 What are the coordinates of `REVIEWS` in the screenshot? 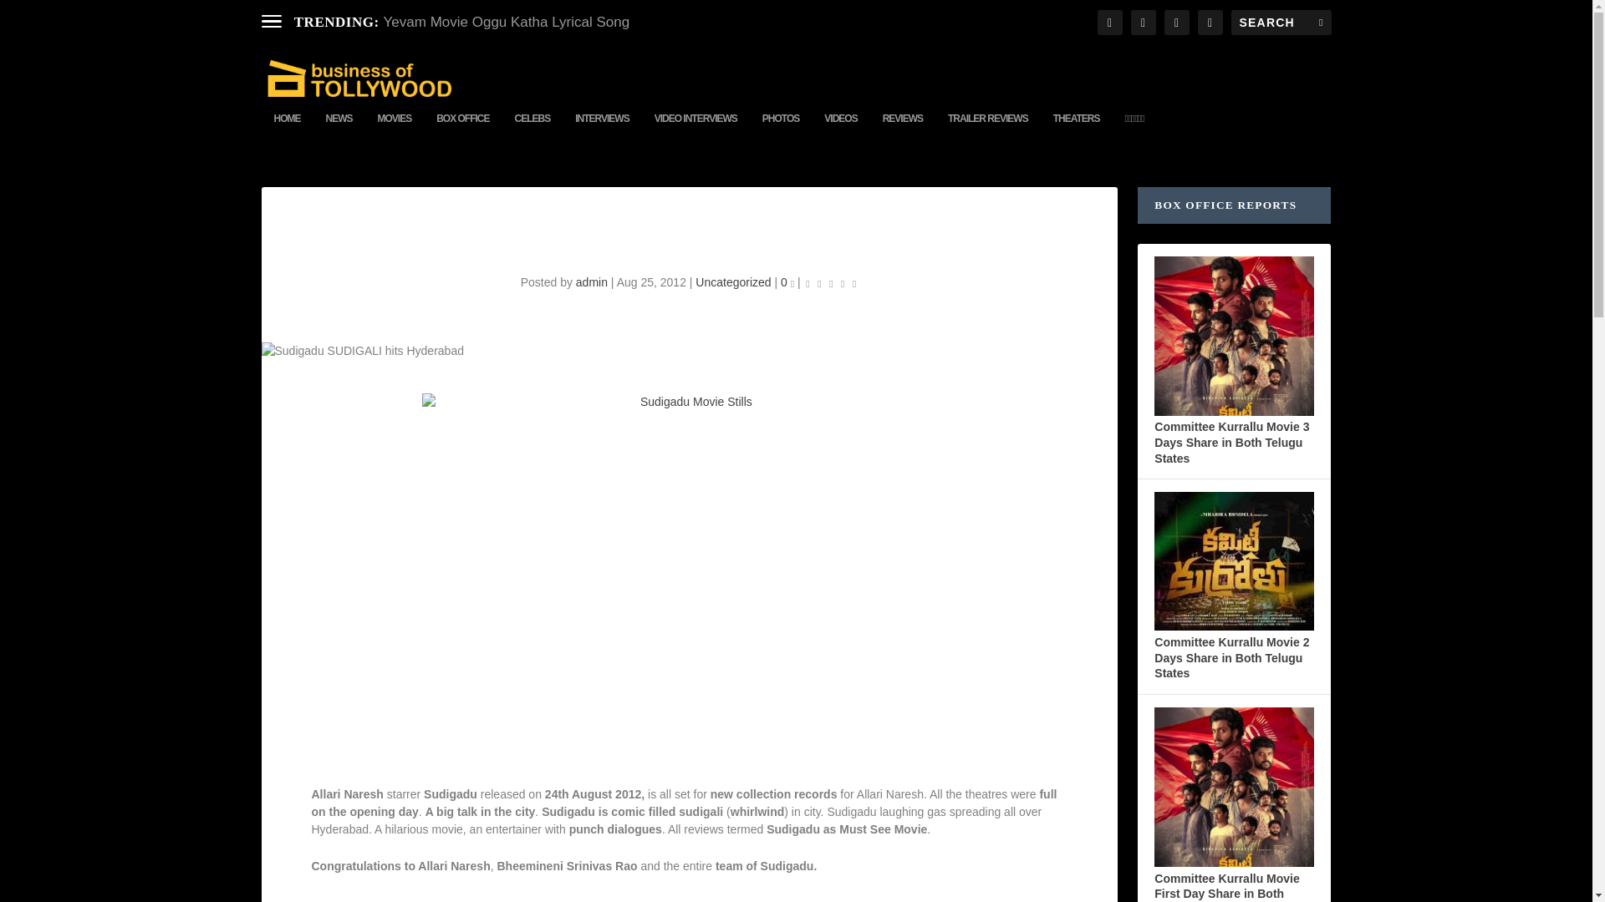 It's located at (903, 132).